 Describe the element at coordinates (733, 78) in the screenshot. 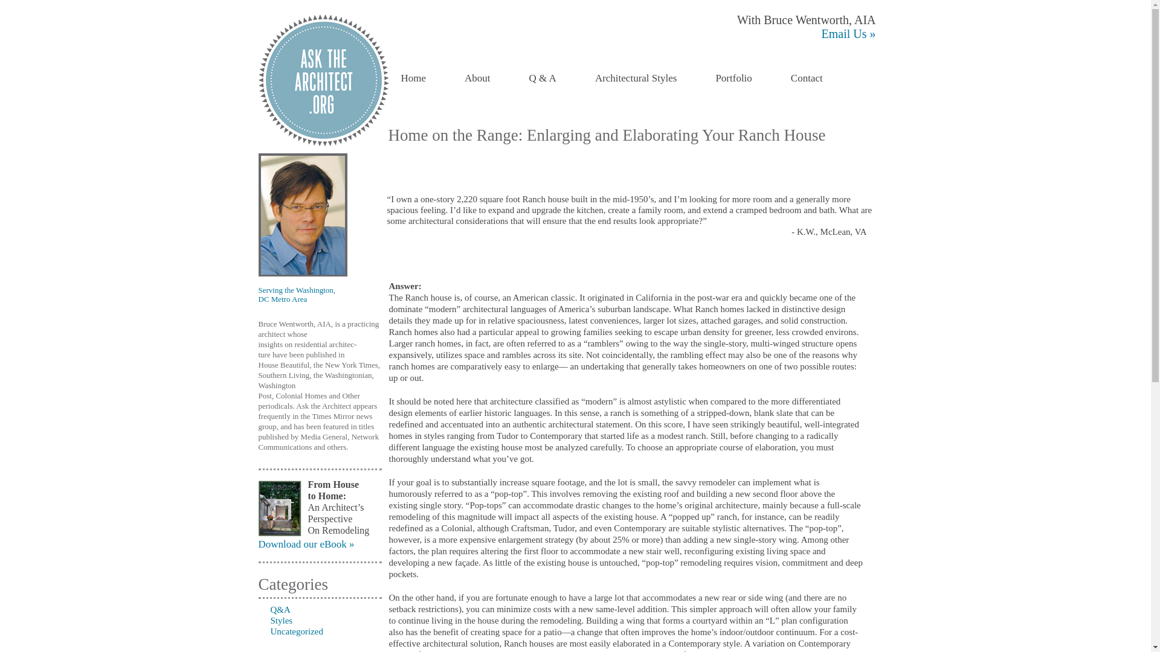

I see `Portfolio` at that location.